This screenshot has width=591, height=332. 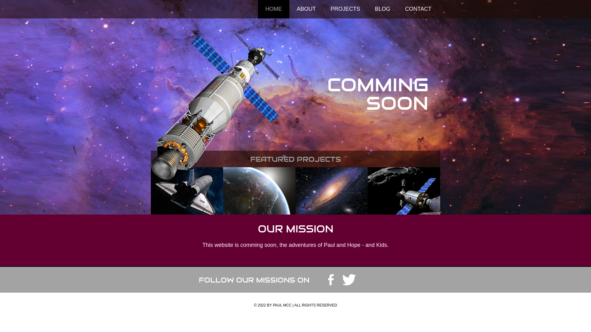 I want to click on CONTACT, so click(x=418, y=9).